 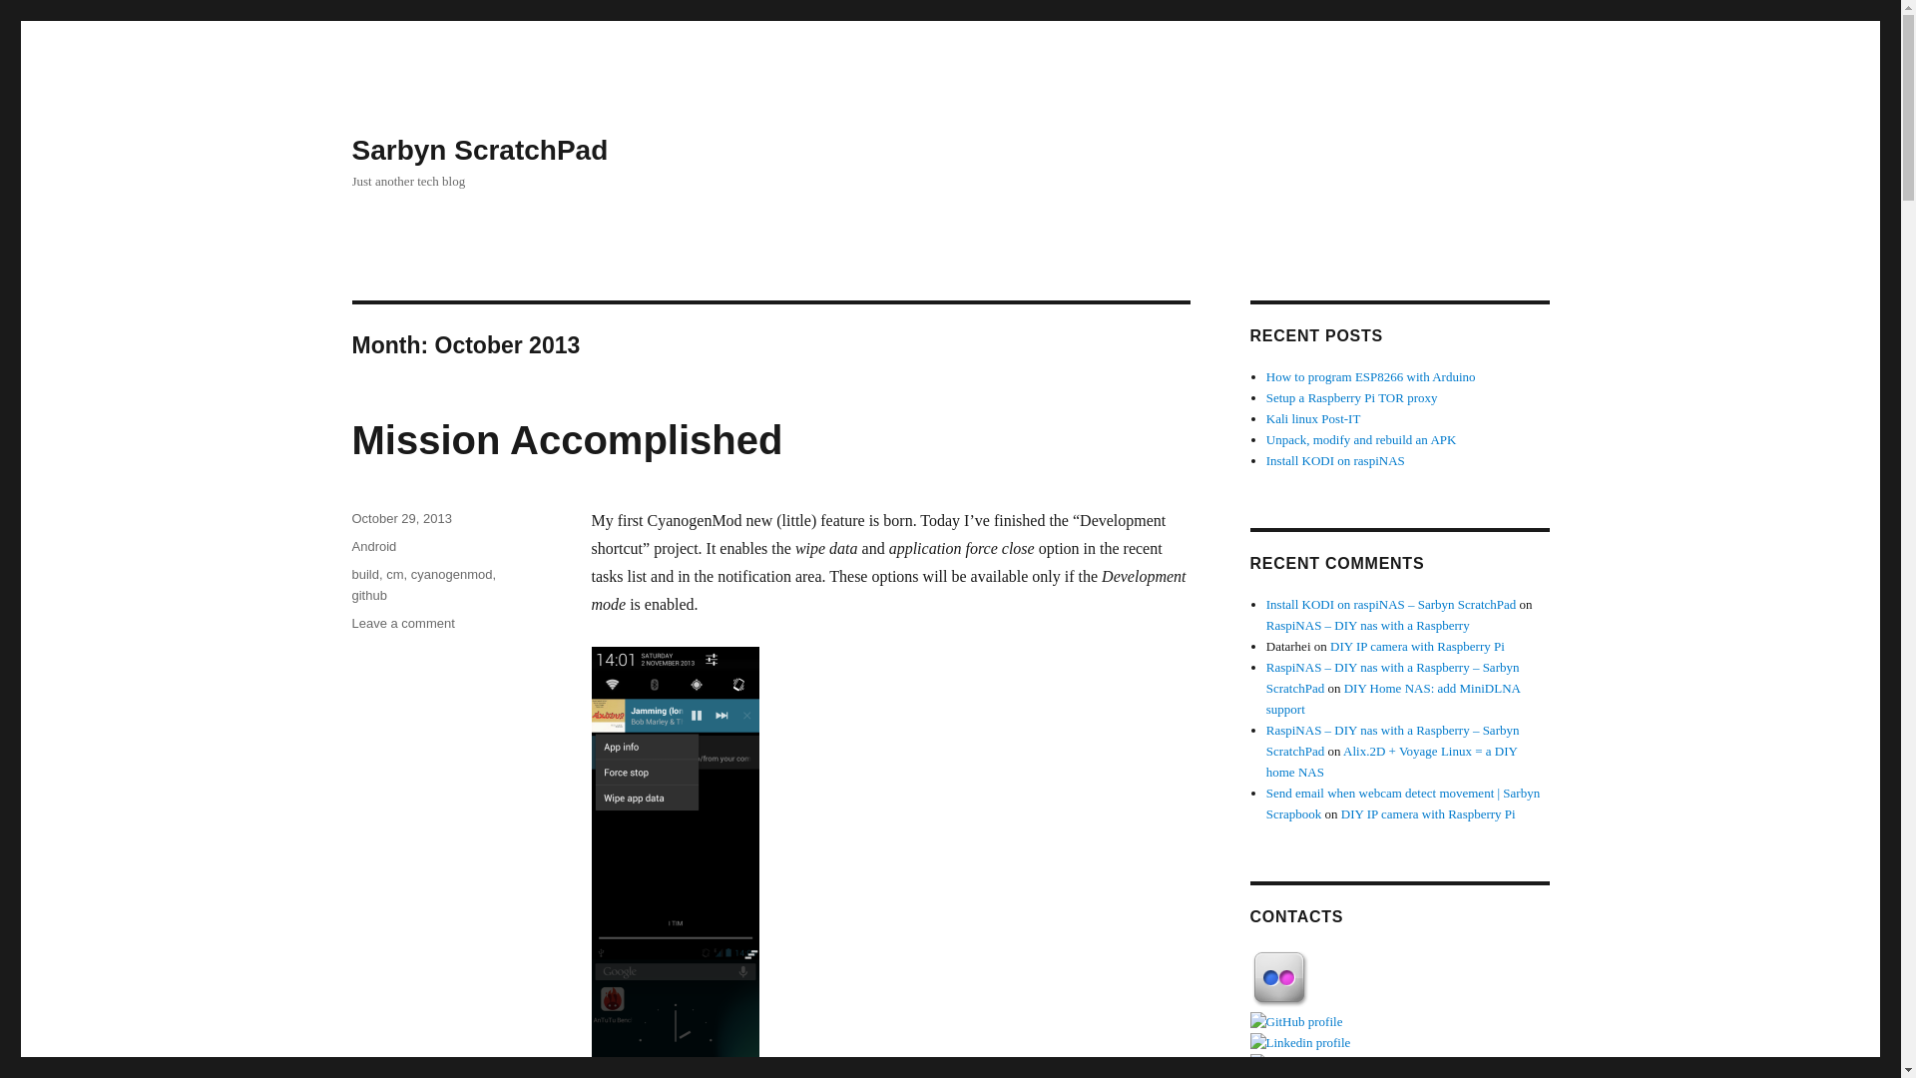 What do you see at coordinates (1398, 1064) in the screenshot?
I see `Twitter profile` at bounding box center [1398, 1064].